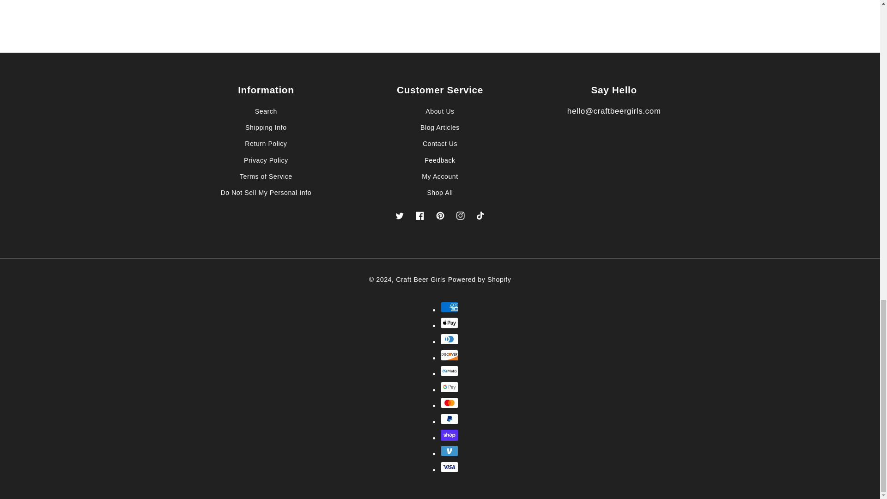  I want to click on American Express, so click(450, 307).